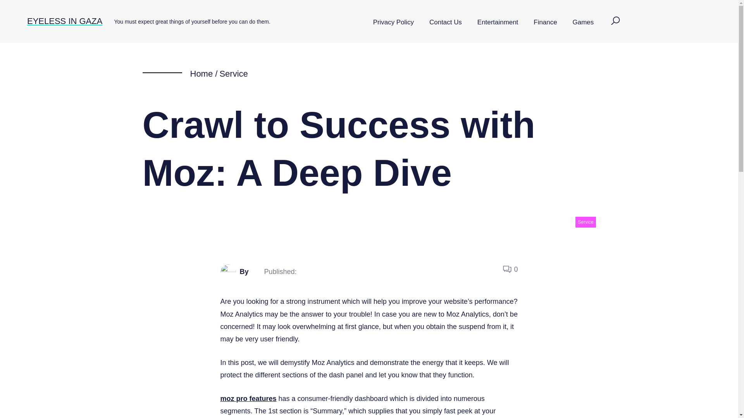  What do you see at coordinates (64, 21) in the screenshot?
I see `EYELESS IN GAZA` at bounding box center [64, 21].